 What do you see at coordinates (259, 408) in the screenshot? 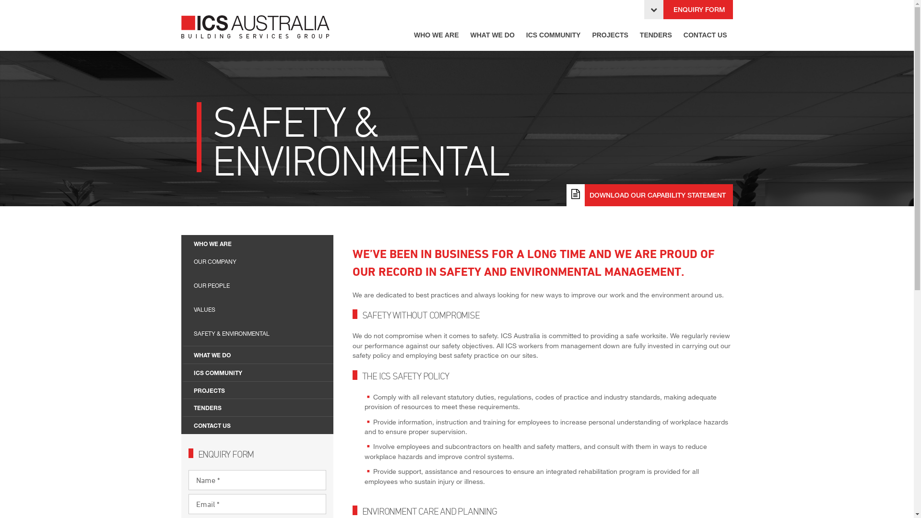
I see `TENDERS` at bounding box center [259, 408].